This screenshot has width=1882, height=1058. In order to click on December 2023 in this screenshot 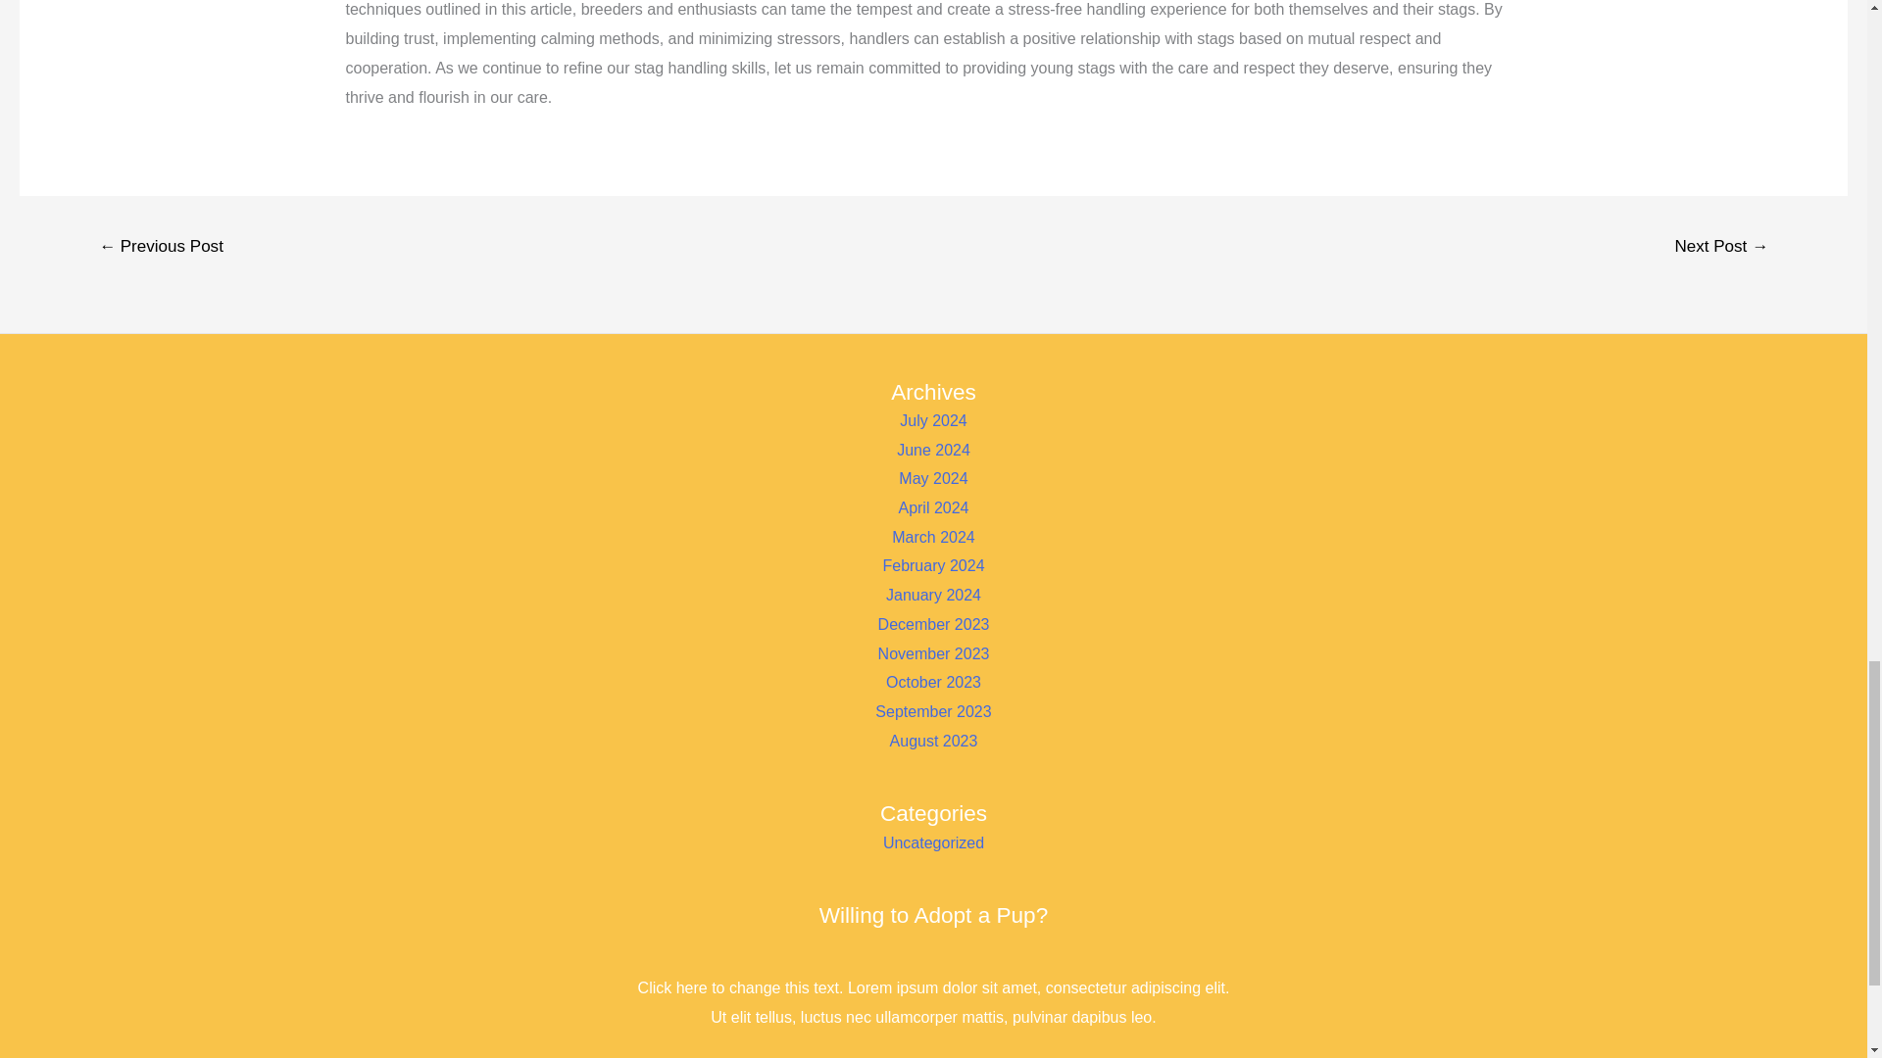, I will do `click(933, 623)`.